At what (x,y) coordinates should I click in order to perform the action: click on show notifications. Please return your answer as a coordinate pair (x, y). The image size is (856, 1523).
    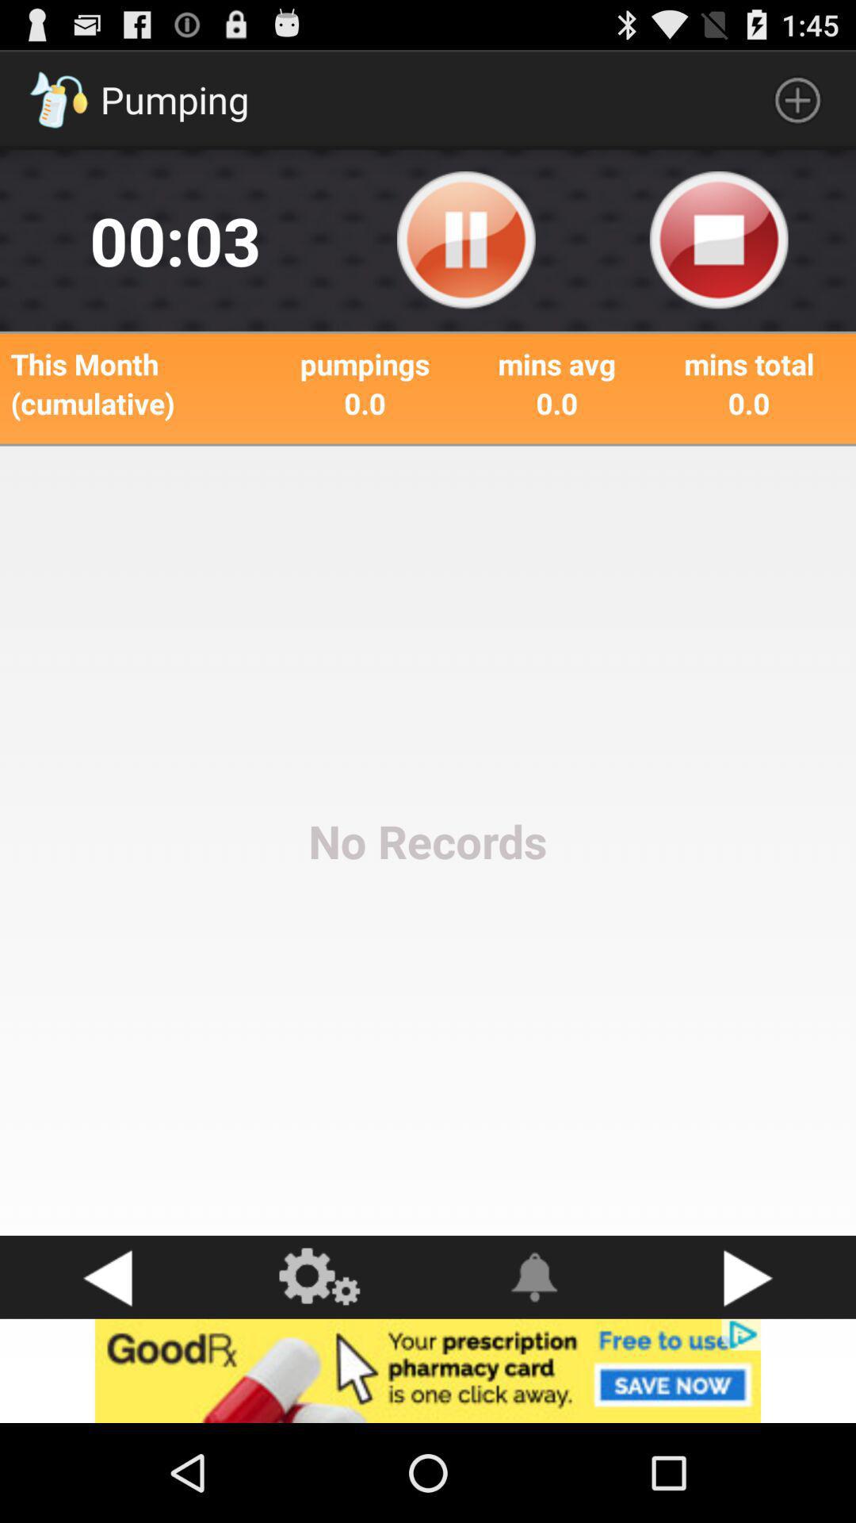
    Looking at the image, I should click on (535, 1277).